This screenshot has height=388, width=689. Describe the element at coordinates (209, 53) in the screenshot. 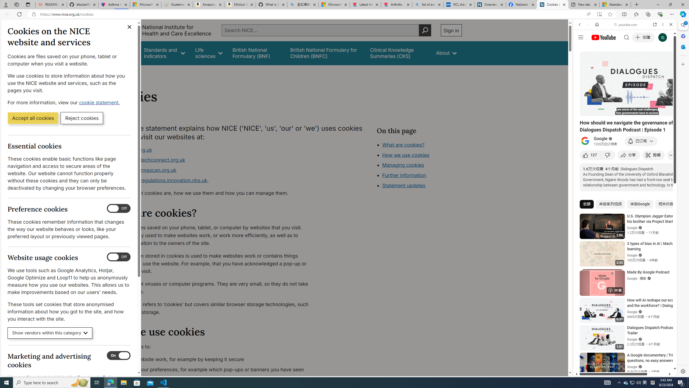

I see `Life sciences` at that location.